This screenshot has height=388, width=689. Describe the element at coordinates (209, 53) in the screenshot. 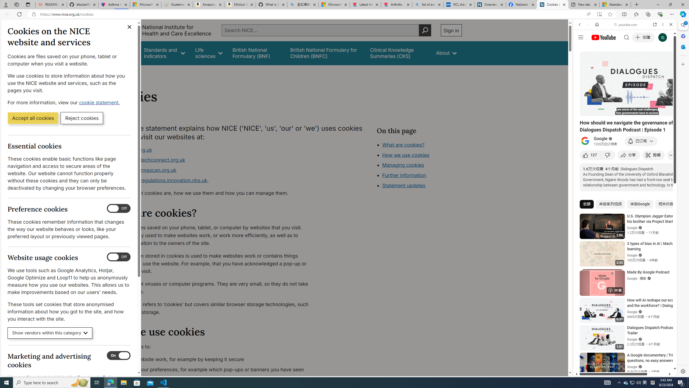

I see `Life sciences` at that location.